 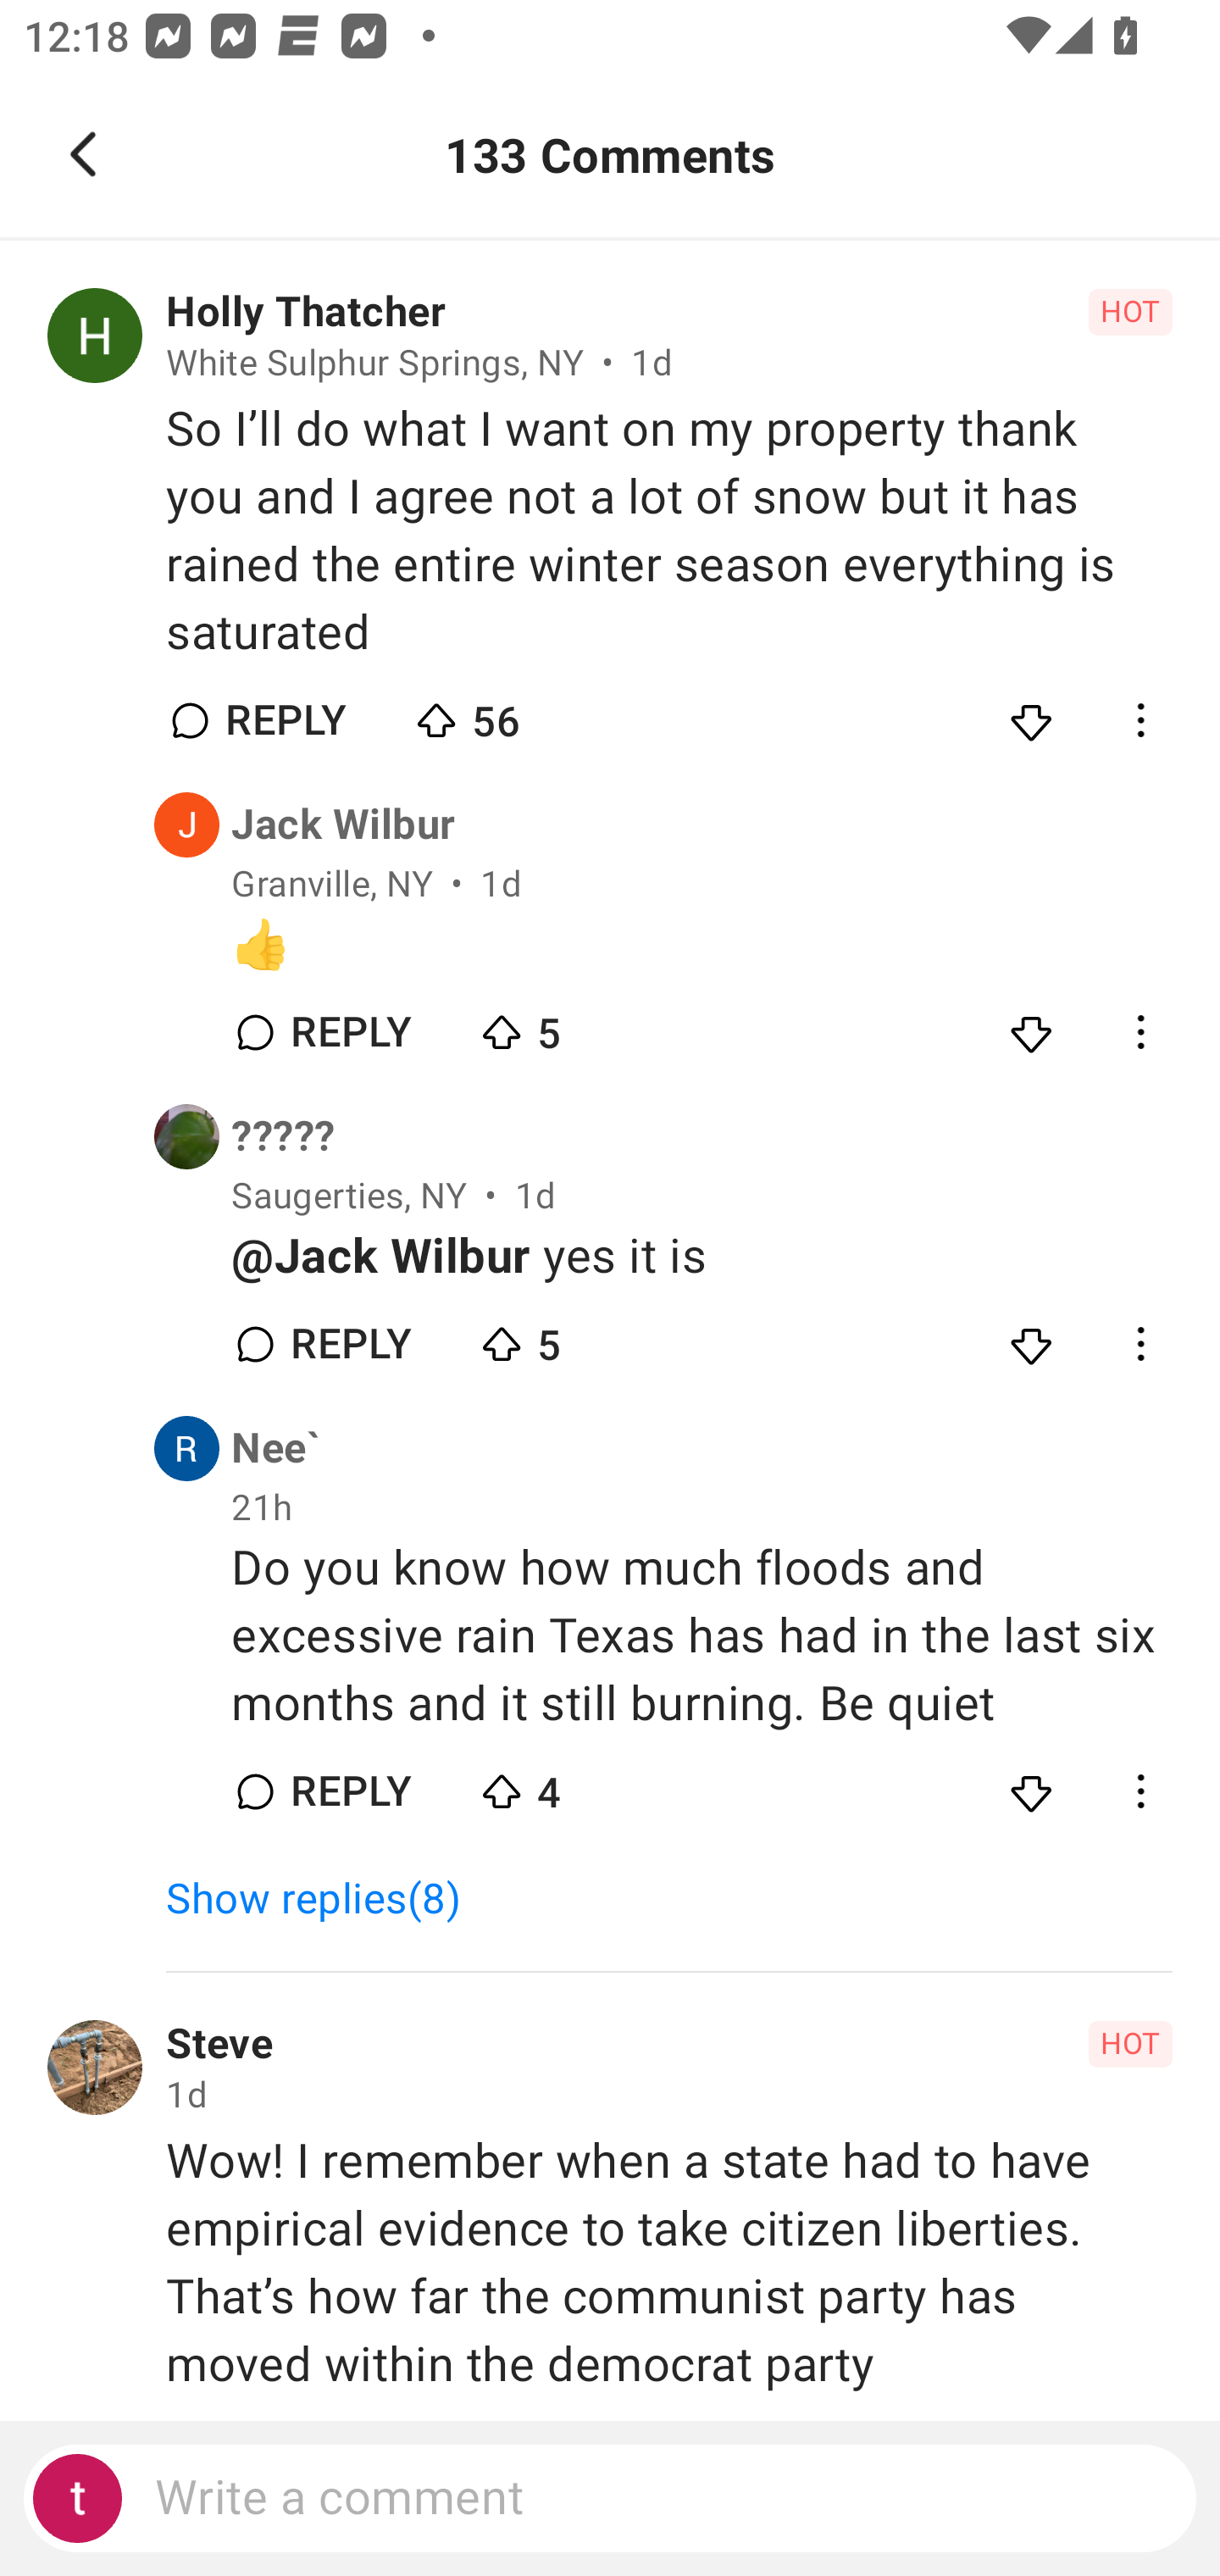 What do you see at coordinates (344, 825) in the screenshot?
I see `Jack Wilbur` at bounding box center [344, 825].